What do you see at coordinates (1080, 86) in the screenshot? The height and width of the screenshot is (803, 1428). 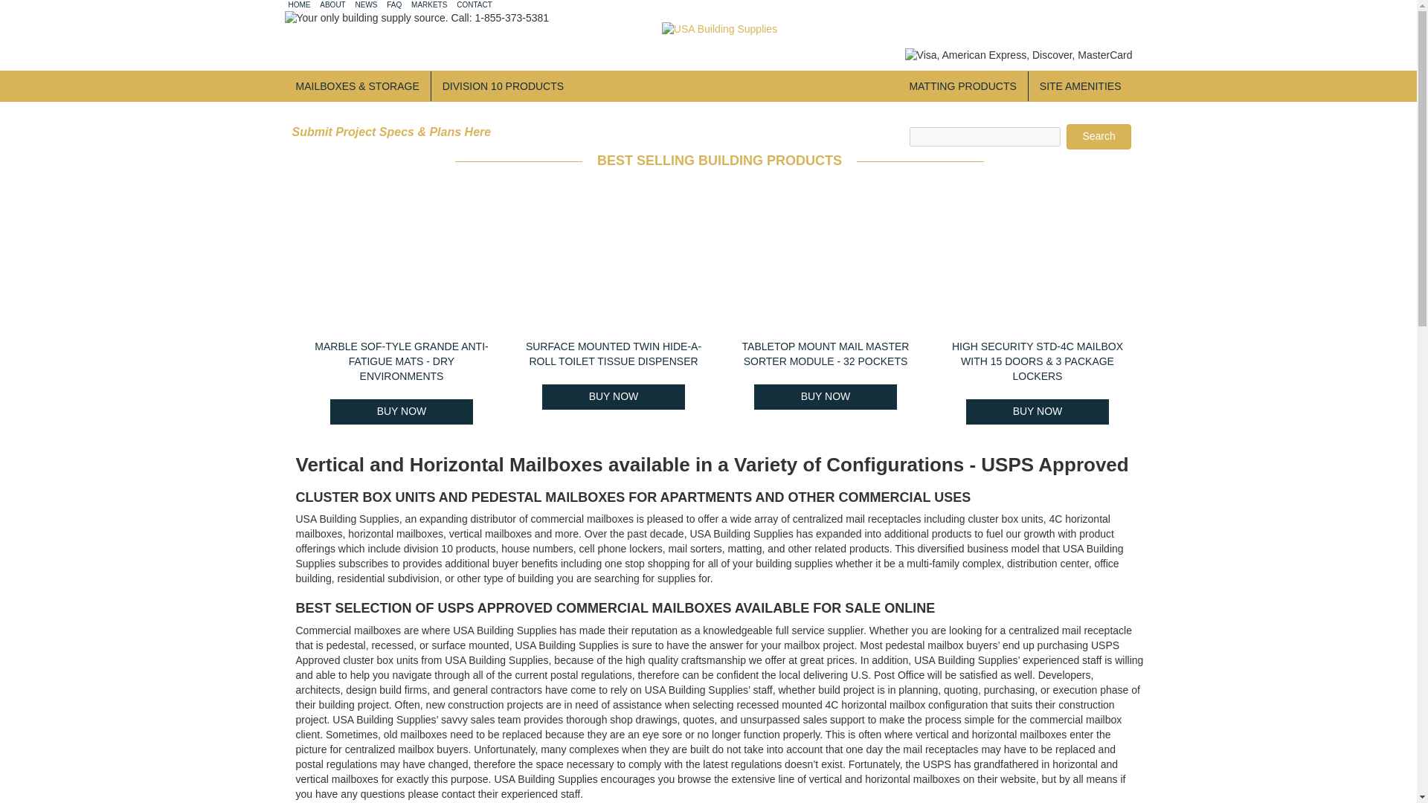 I see `SITE AMENITIES` at bounding box center [1080, 86].